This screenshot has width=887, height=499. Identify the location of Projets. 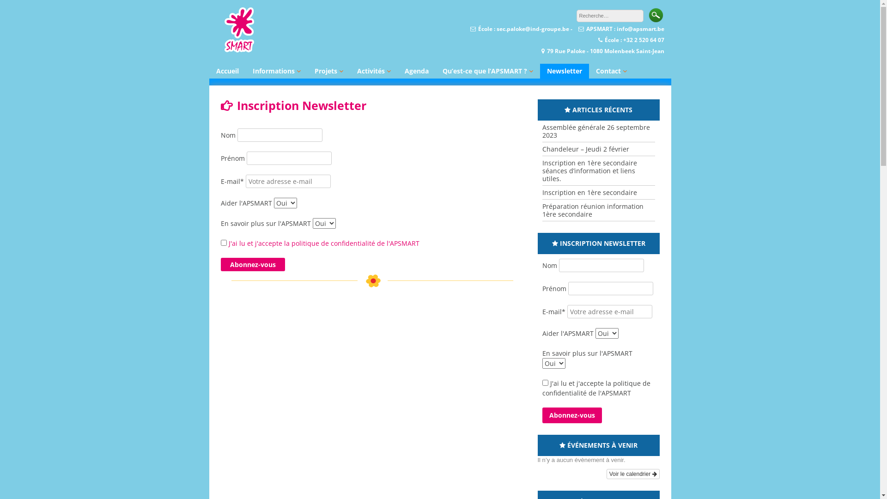
(329, 71).